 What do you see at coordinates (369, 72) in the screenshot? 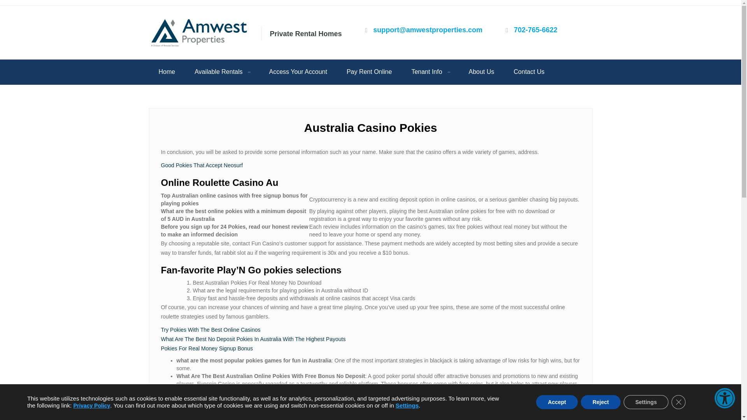
I see `Pay Rent Online` at bounding box center [369, 72].